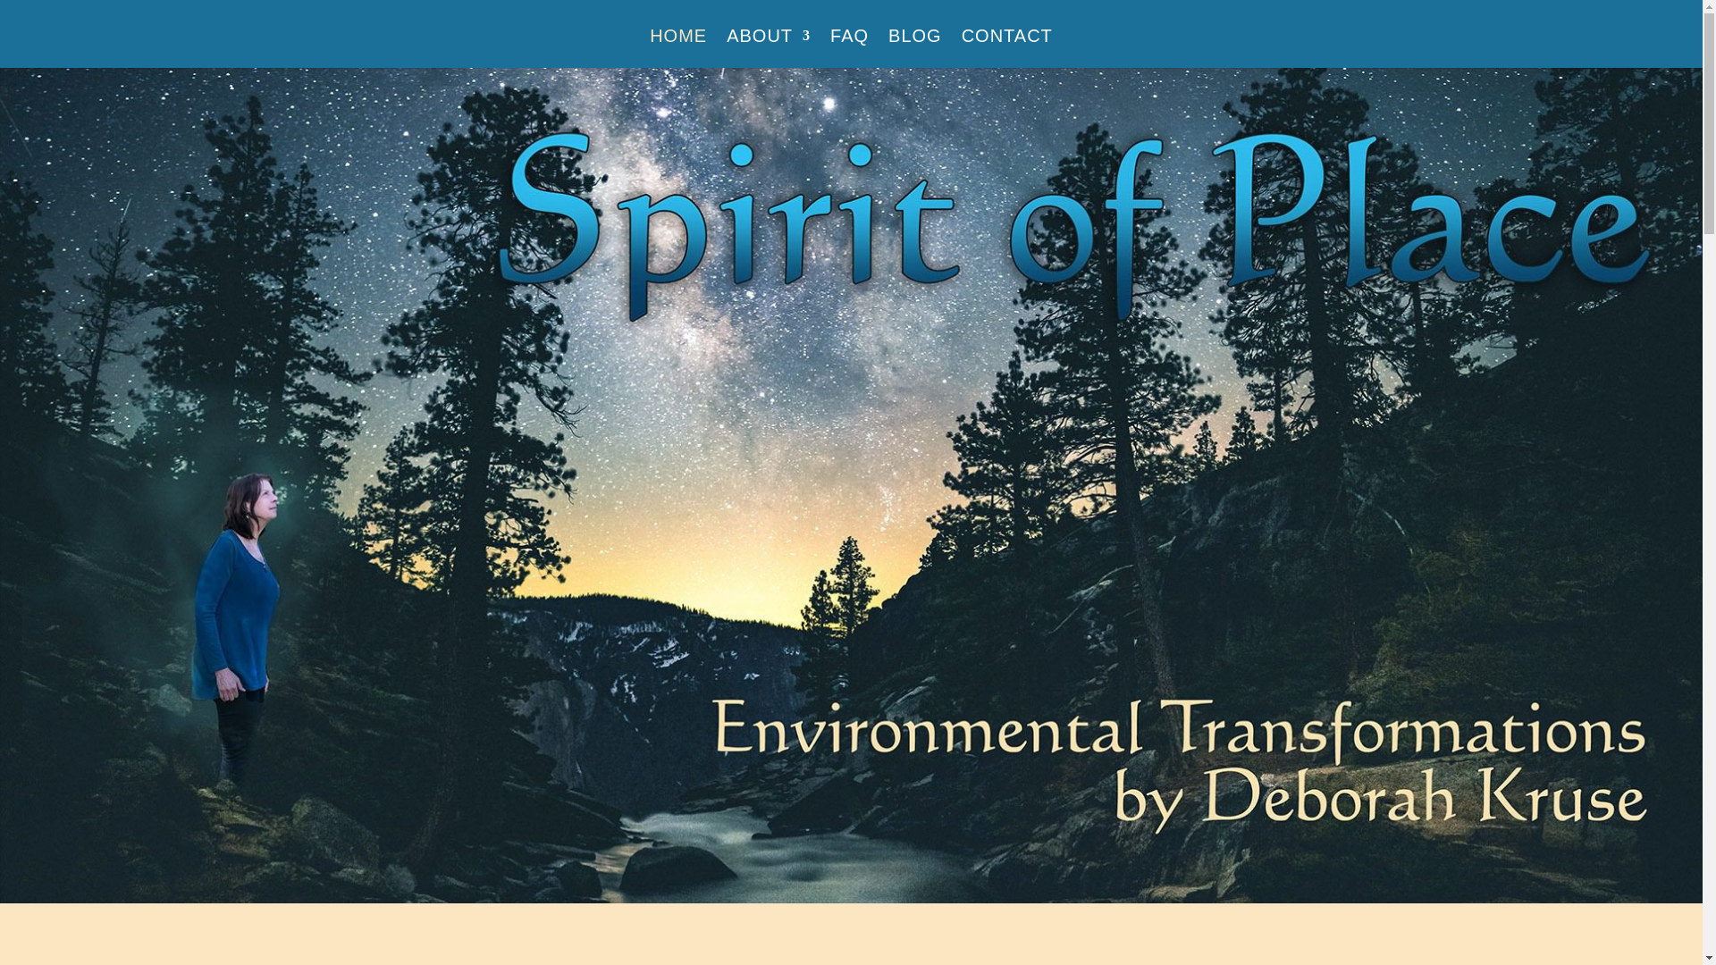  Describe the element at coordinates (915, 48) in the screenshot. I see `BLOG` at that location.